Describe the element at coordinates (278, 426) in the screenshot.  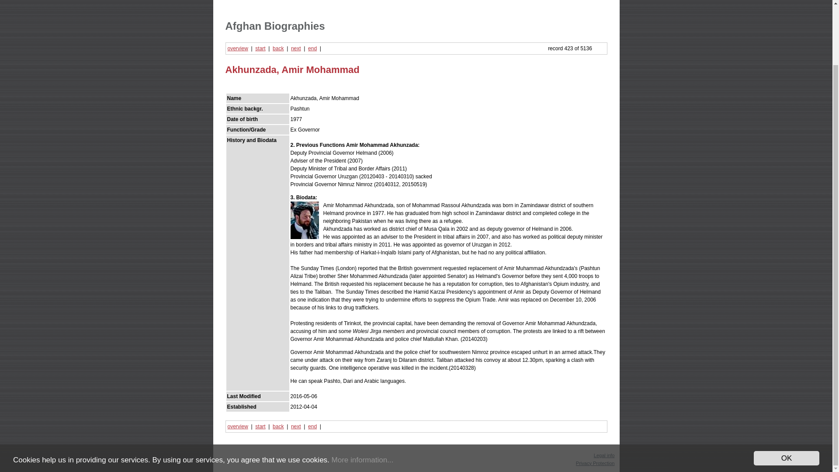
I see `back` at that location.